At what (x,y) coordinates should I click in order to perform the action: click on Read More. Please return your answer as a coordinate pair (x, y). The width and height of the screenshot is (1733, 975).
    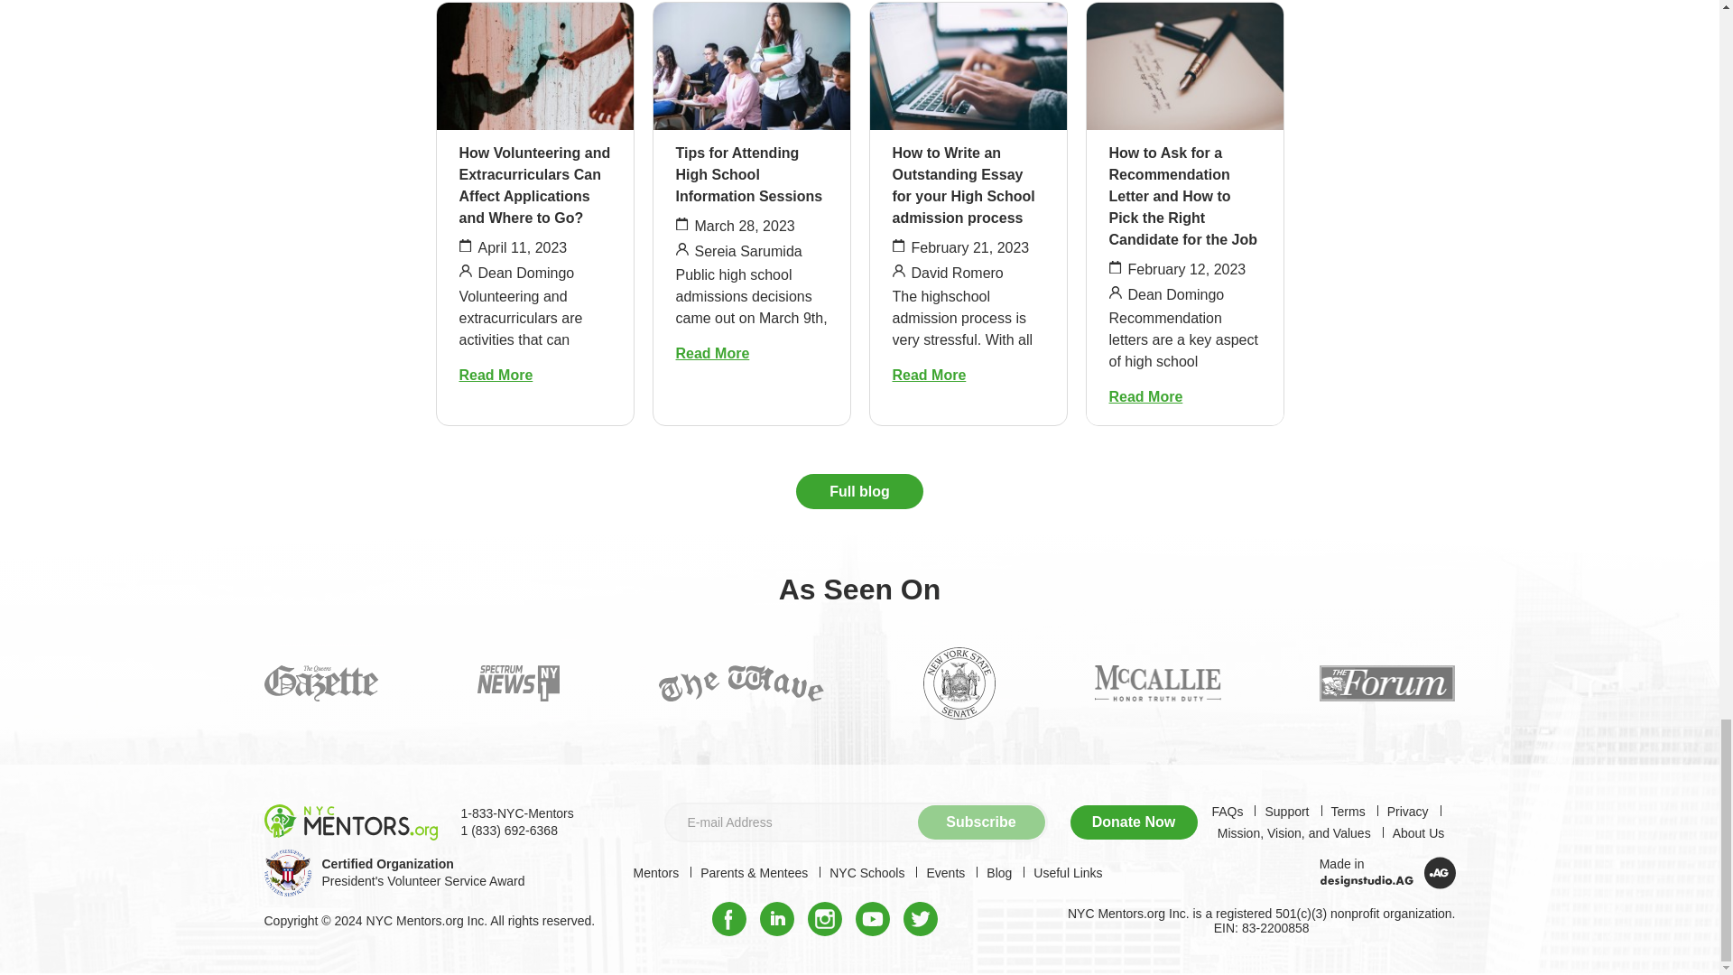
    Looking at the image, I should click on (1145, 396).